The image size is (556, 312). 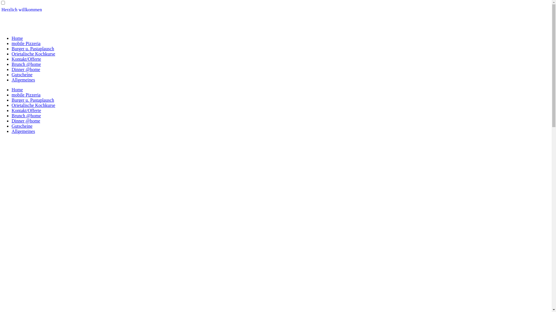 What do you see at coordinates (22, 126) in the screenshot?
I see `Gutscheine` at bounding box center [22, 126].